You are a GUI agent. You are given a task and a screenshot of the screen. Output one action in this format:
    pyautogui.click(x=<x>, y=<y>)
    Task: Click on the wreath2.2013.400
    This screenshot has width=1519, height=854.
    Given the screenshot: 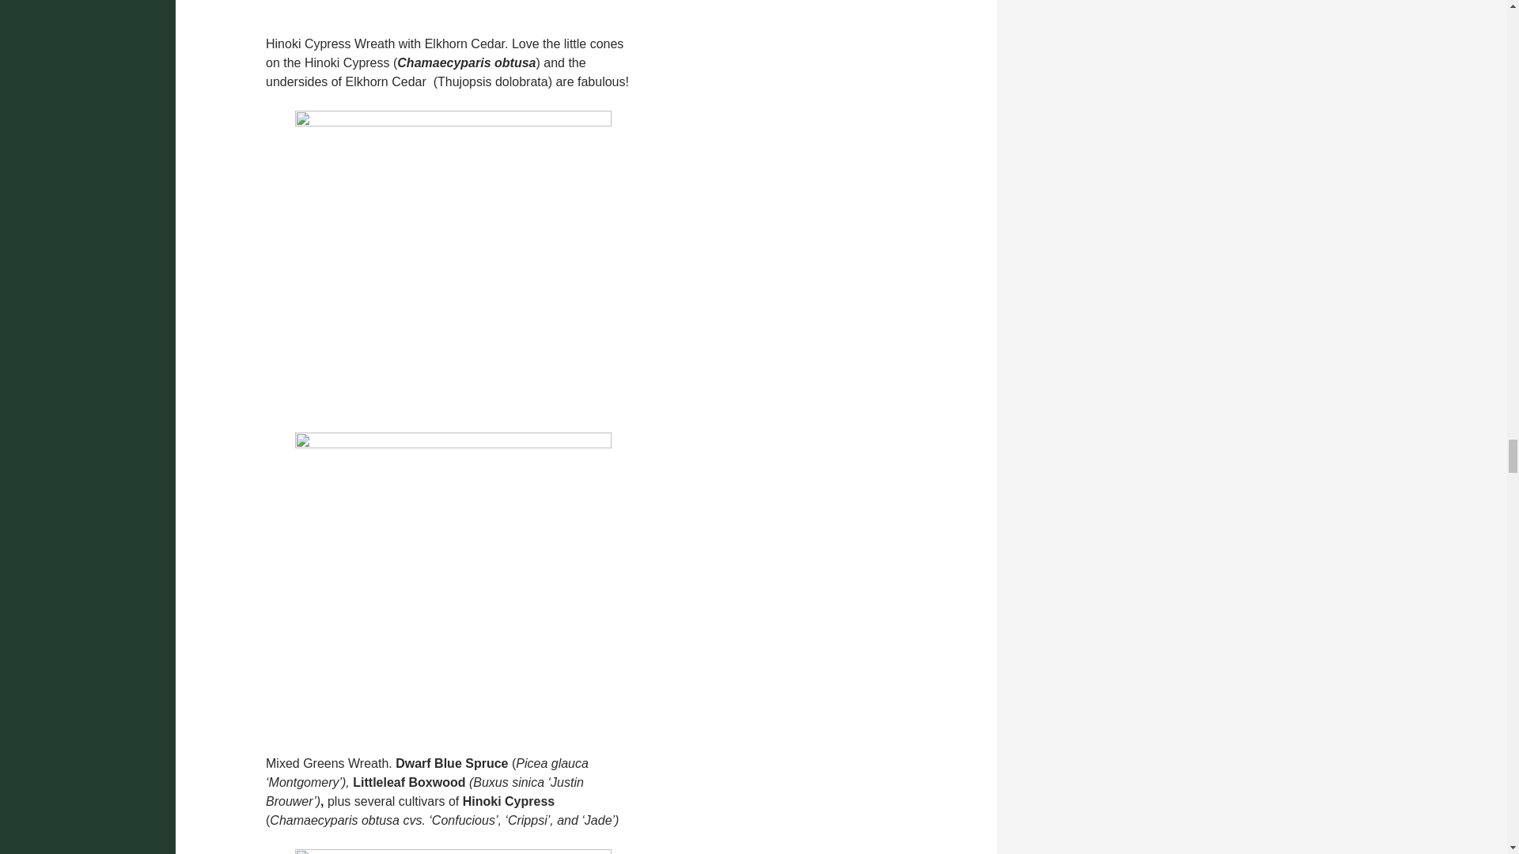 What is the action you would take?
    pyautogui.click(x=453, y=269)
    